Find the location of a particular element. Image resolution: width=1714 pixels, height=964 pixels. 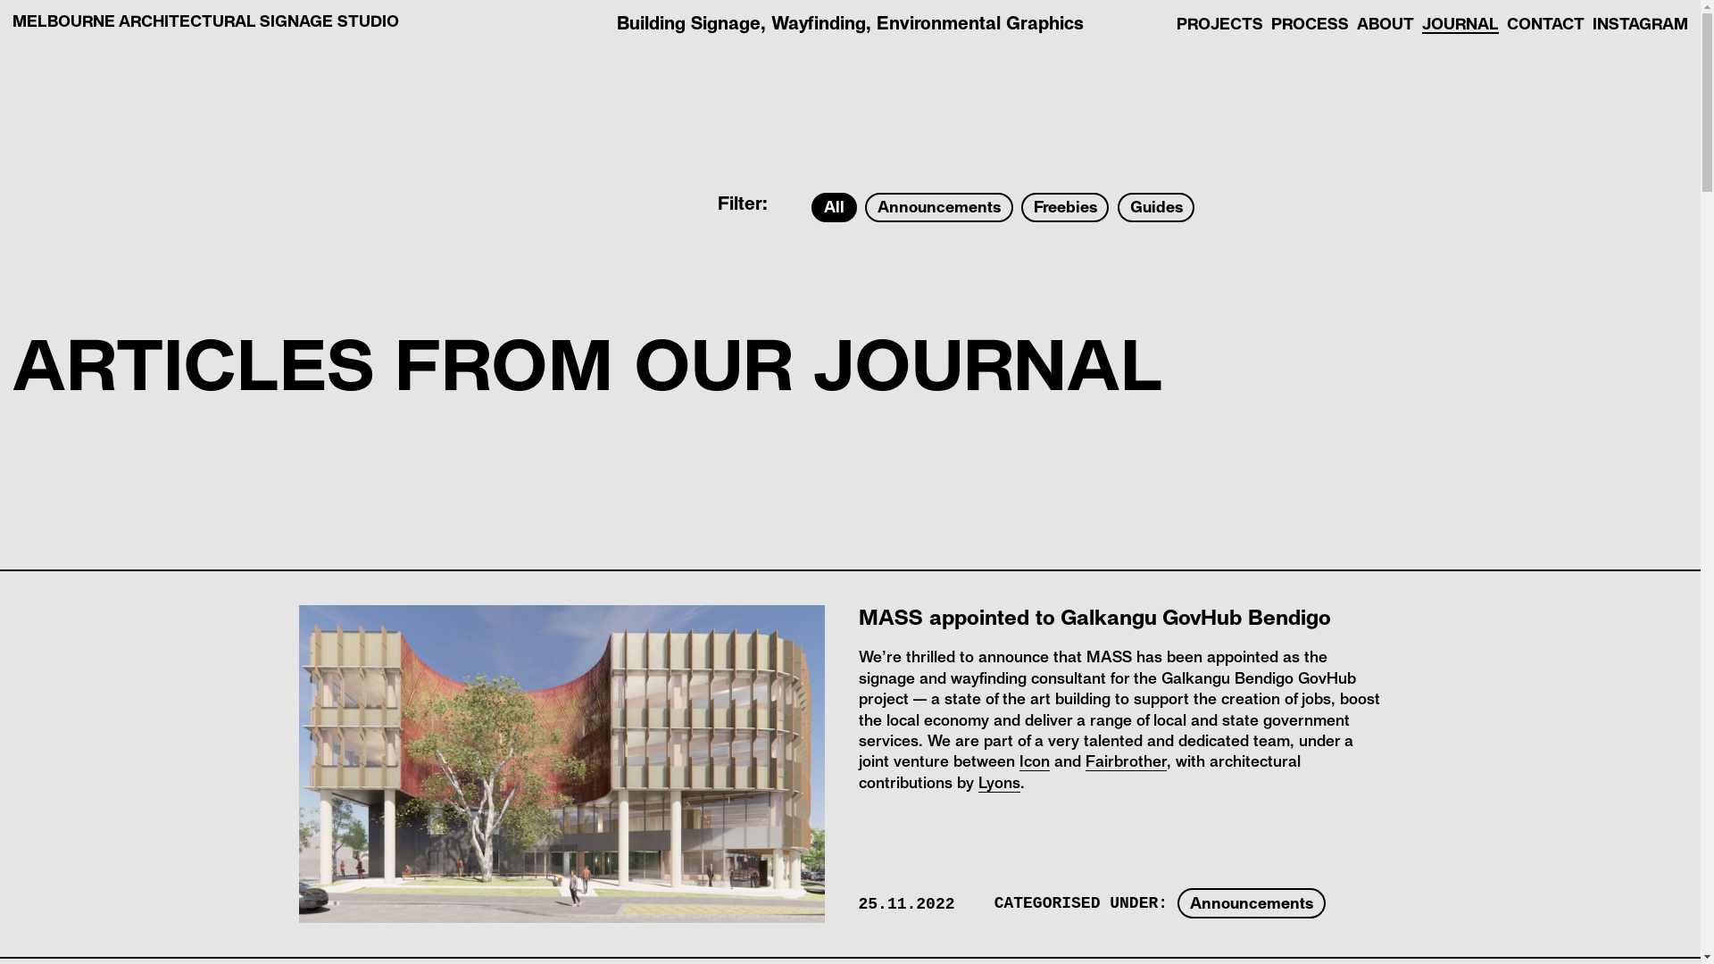

Icon is located at coordinates (1035, 760).